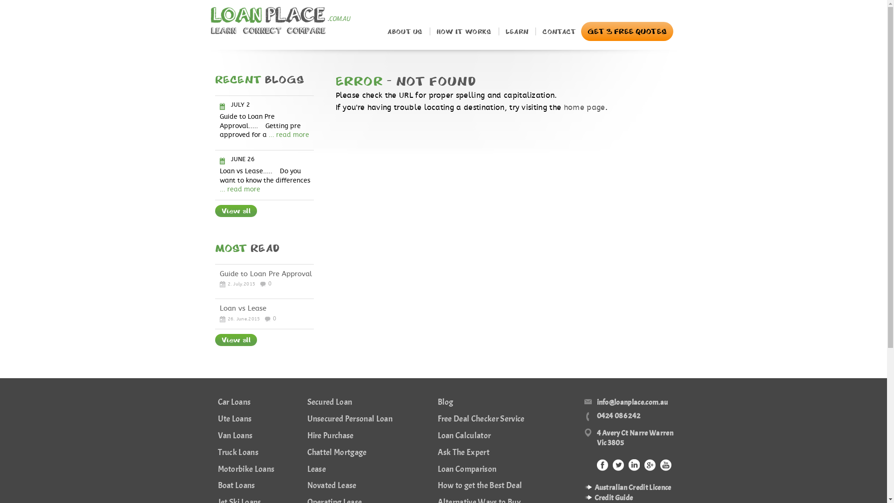 This screenshot has height=503, width=894. Describe the element at coordinates (240, 189) in the screenshot. I see `... read more` at that location.